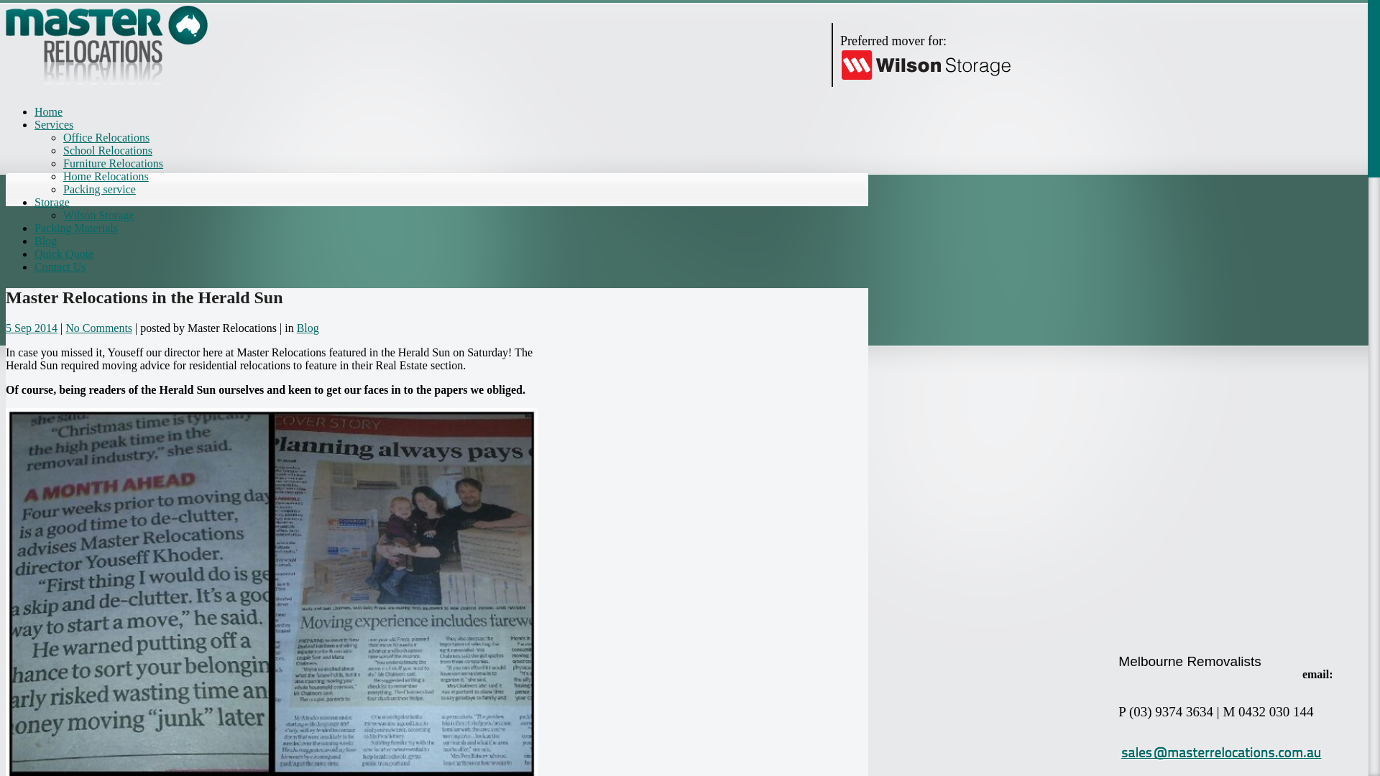  Describe the element at coordinates (98, 216) in the screenshot. I see `Wilson Storage` at that location.